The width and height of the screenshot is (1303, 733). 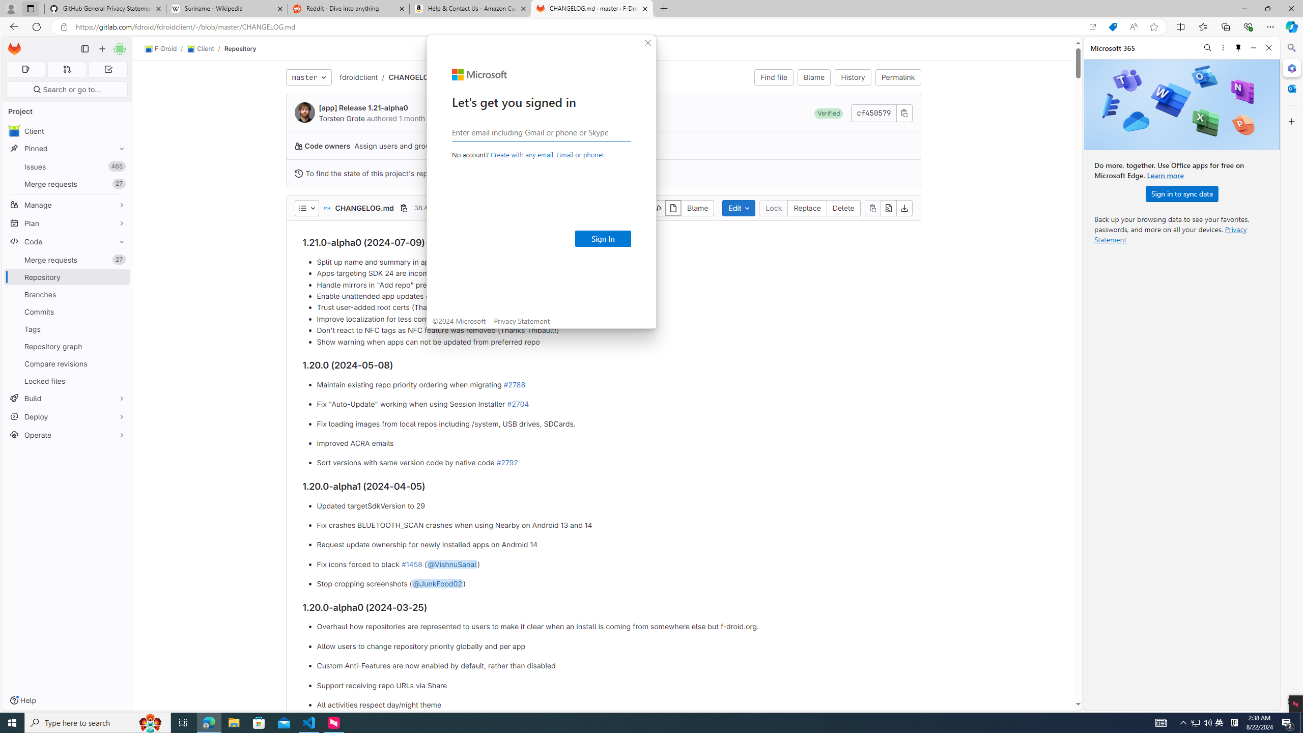 What do you see at coordinates (610, 564) in the screenshot?
I see `Settings` at bounding box center [610, 564].